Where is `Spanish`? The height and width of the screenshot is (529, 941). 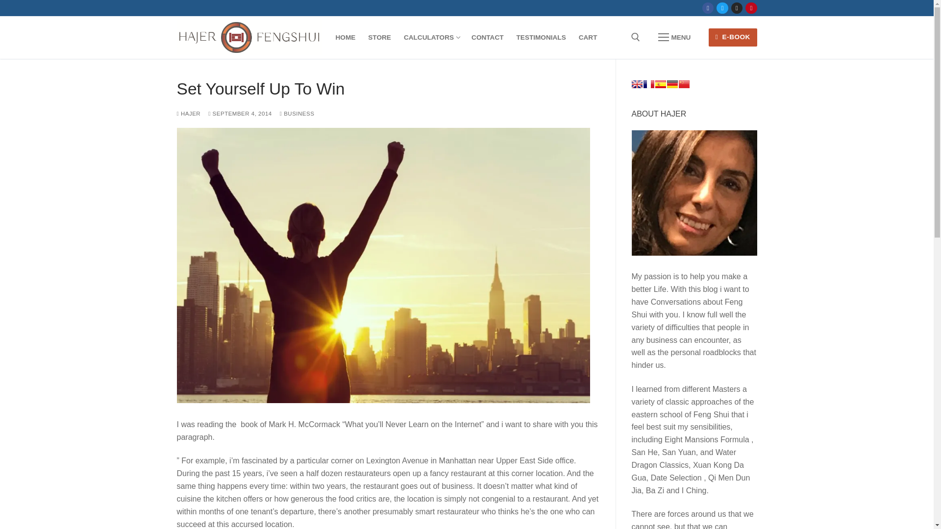
Spanish is located at coordinates (588, 38).